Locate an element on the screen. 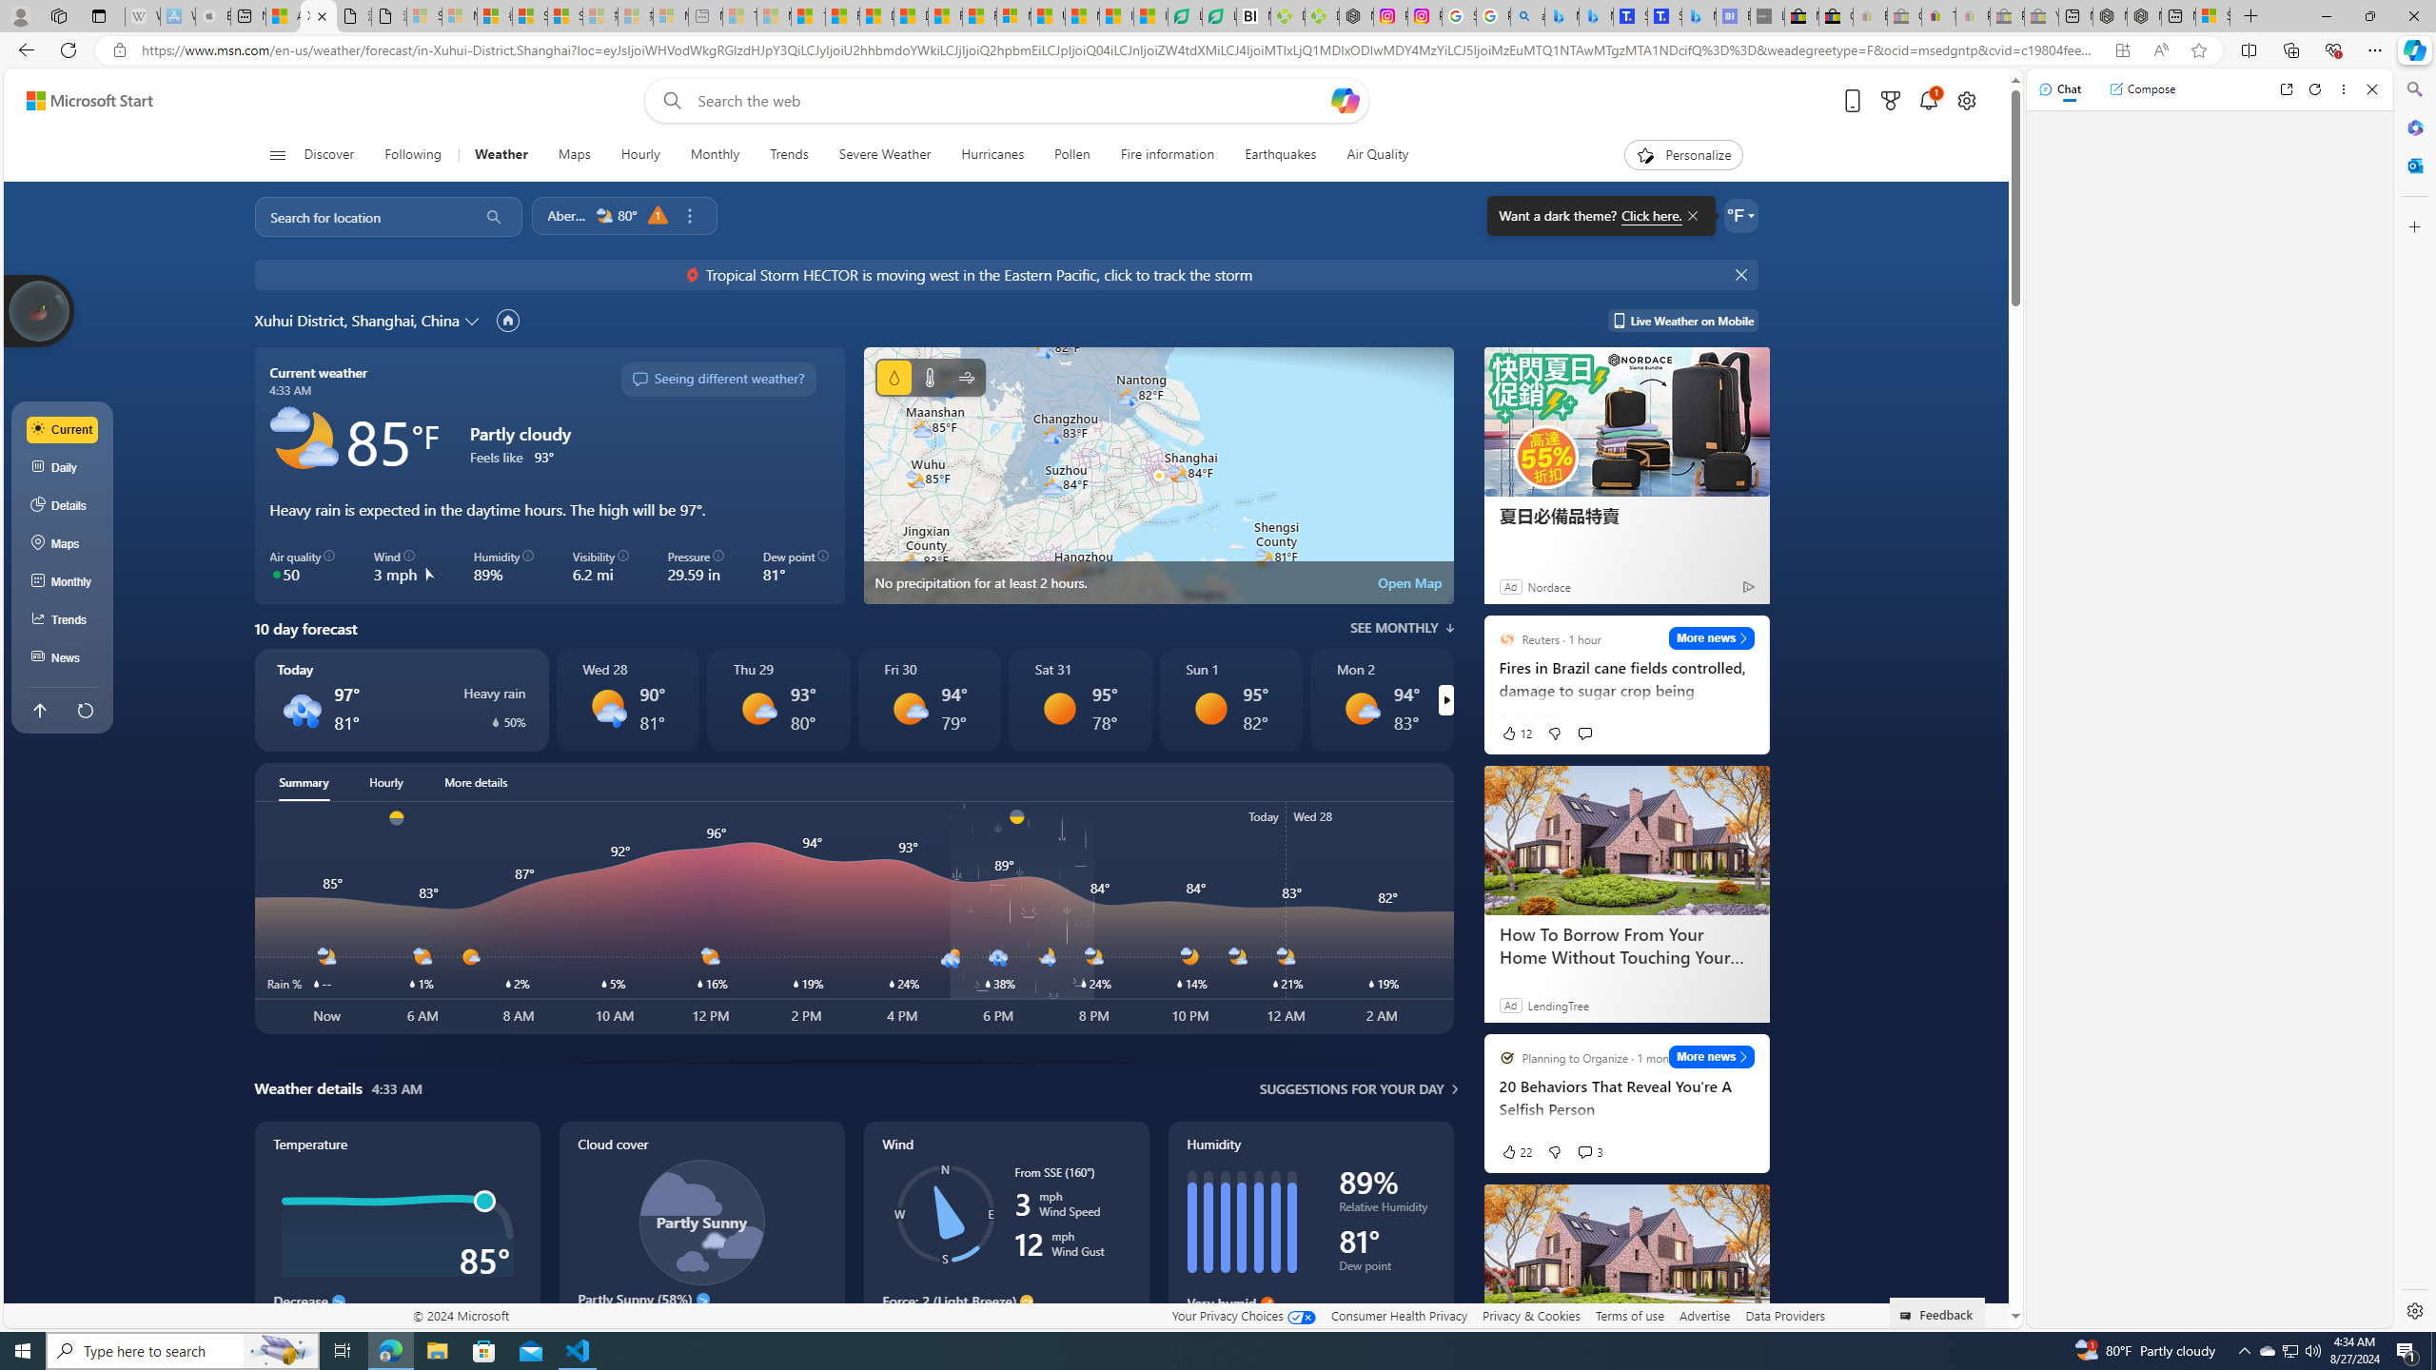 The image size is (2436, 1370). Light rain showers is located at coordinates (605, 708).